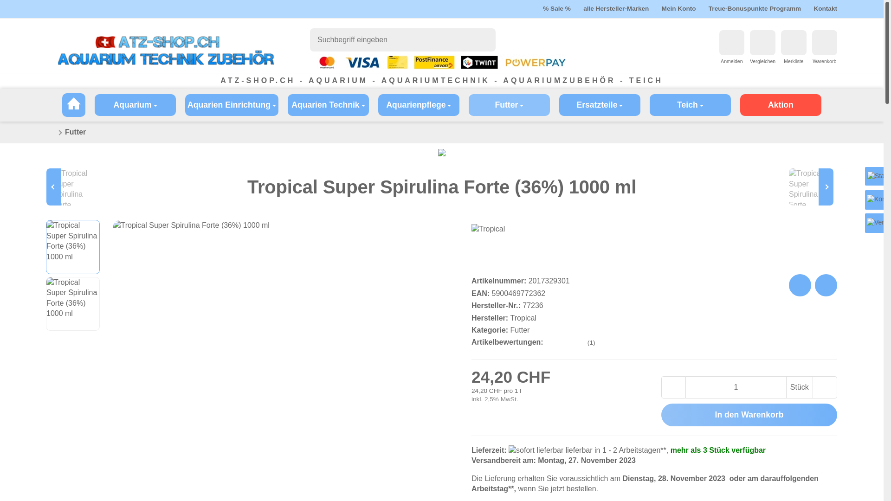 This screenshot has height=501, width=891. Describe the element at coordinates (520, 330) in the screenshot. I see `Futter` at that location.